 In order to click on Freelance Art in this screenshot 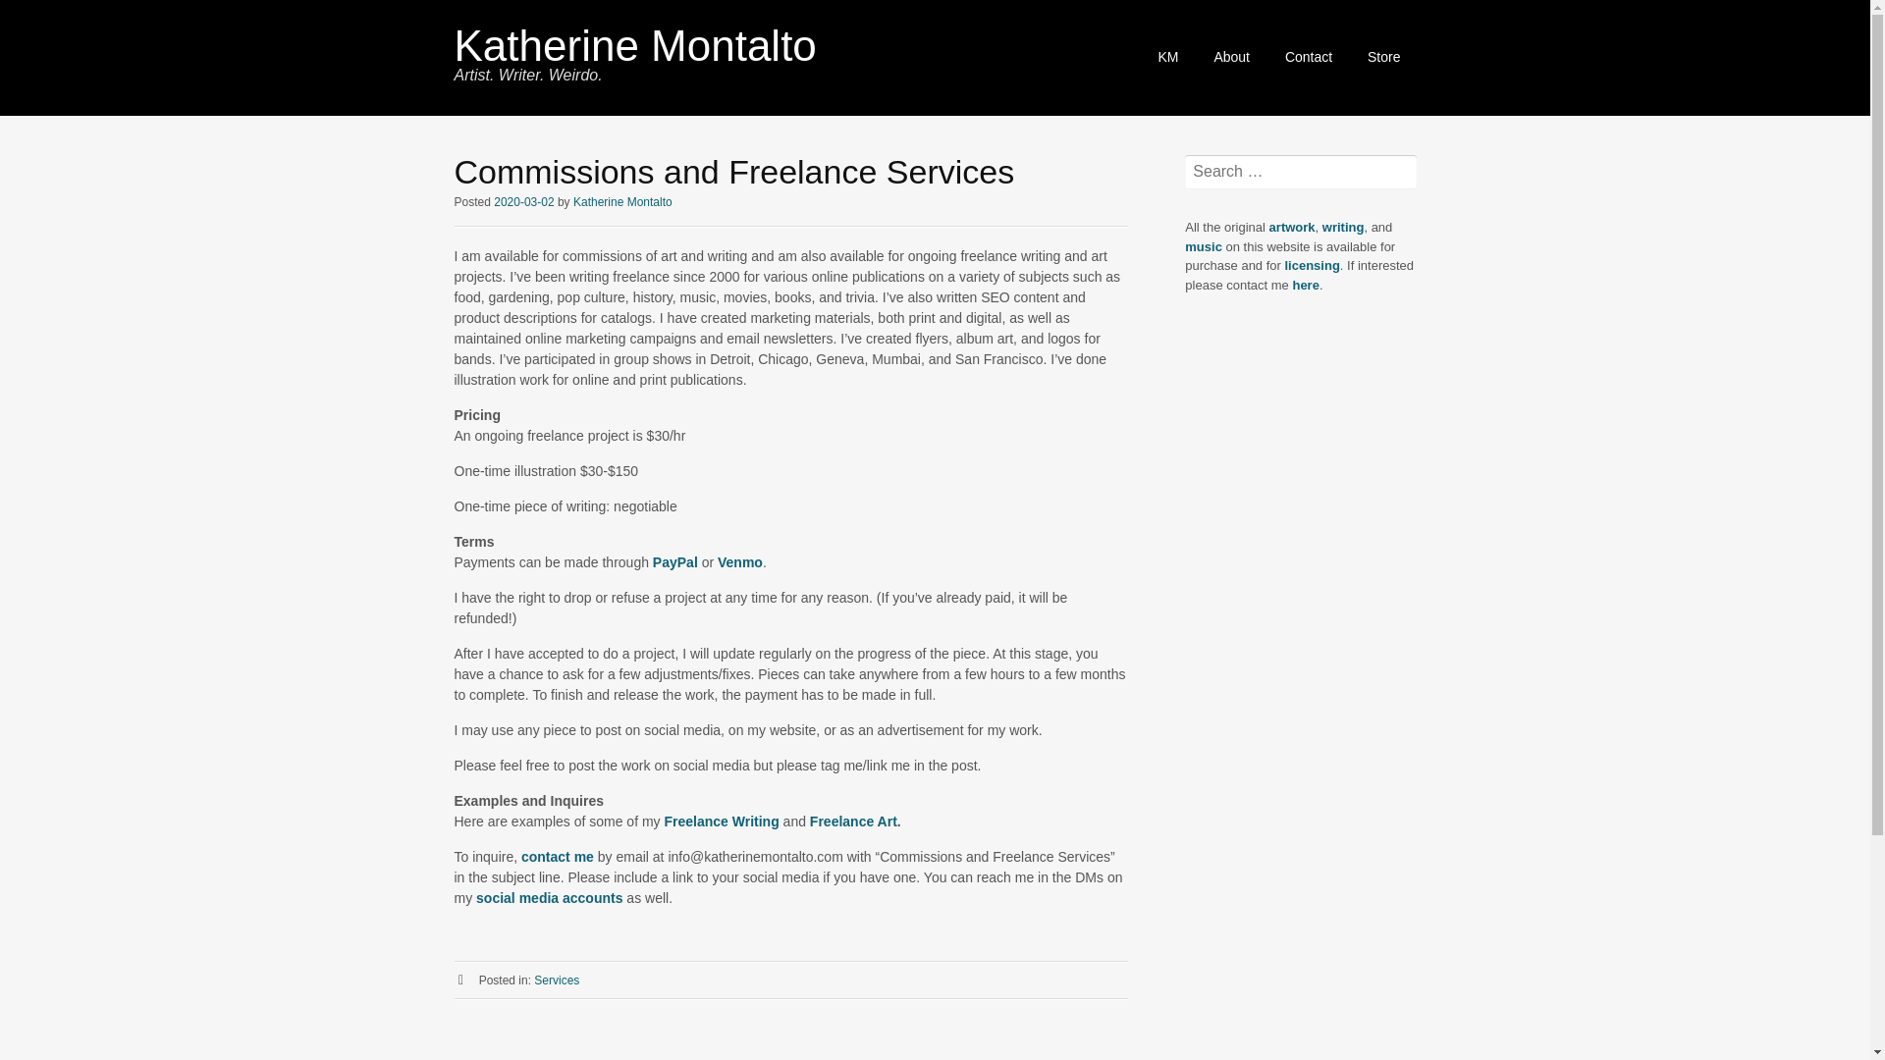, I will do `click(853, 821)`.